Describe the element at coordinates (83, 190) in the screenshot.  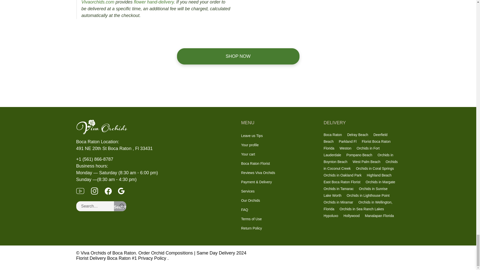
I see `youtube Viva Orchids Florida florist ` at that location.